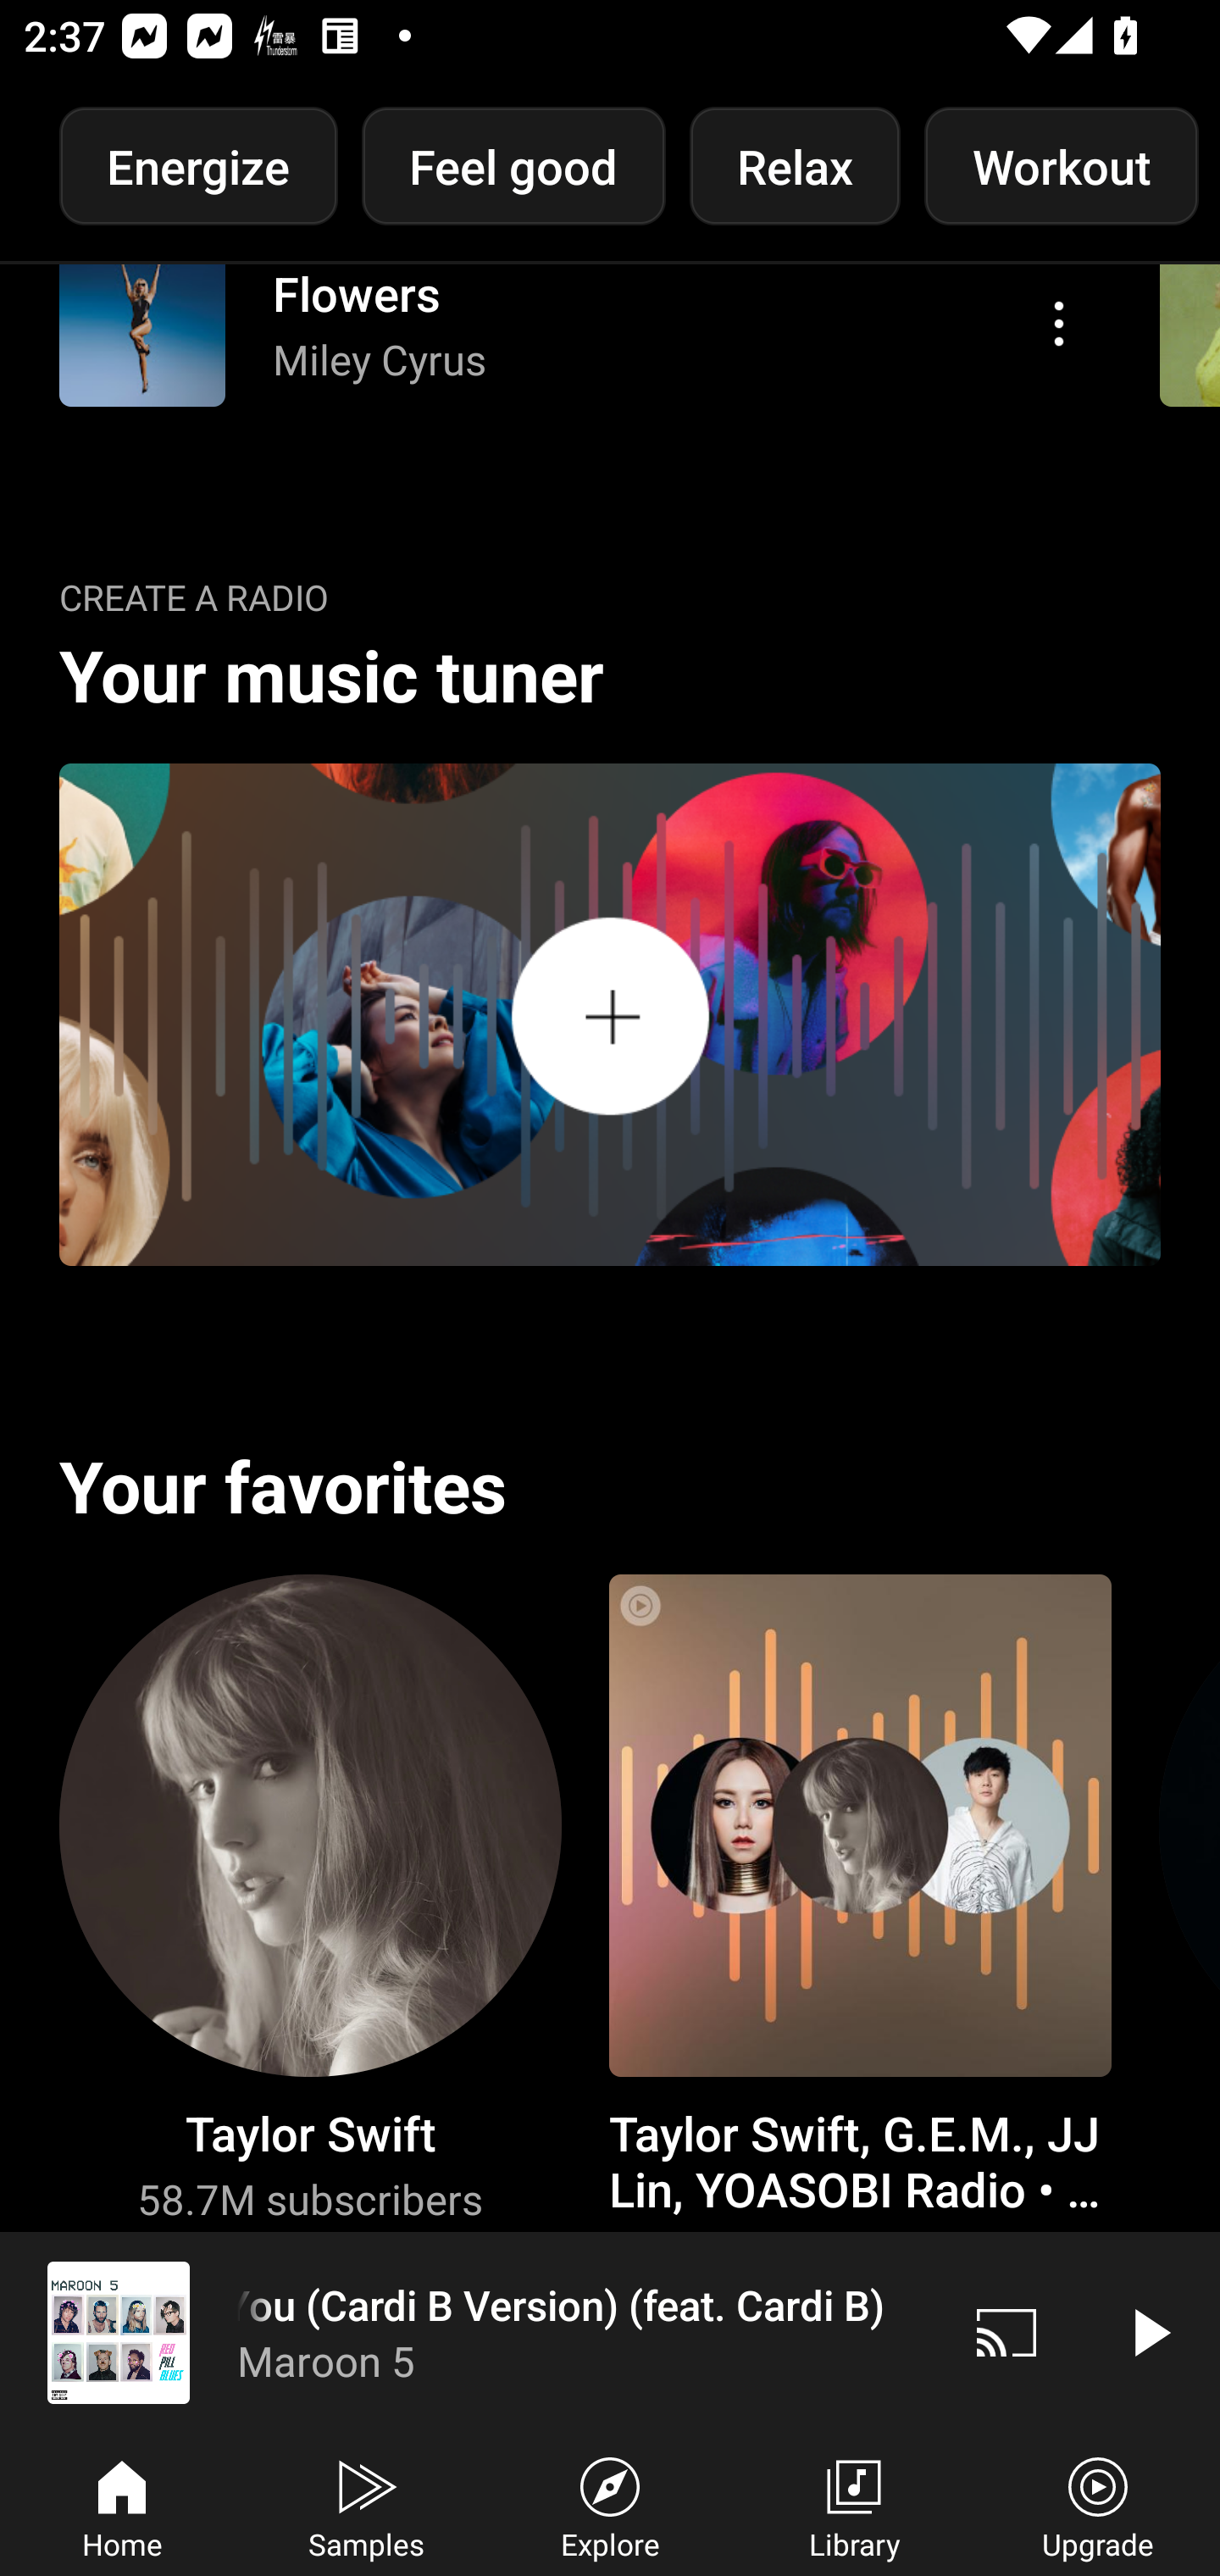 This screenshot has height=2576, width=1220. What do you see at coordinates (610, 2505) in the screenshot?
I see `Explore` at bounding box center [610, 2505].